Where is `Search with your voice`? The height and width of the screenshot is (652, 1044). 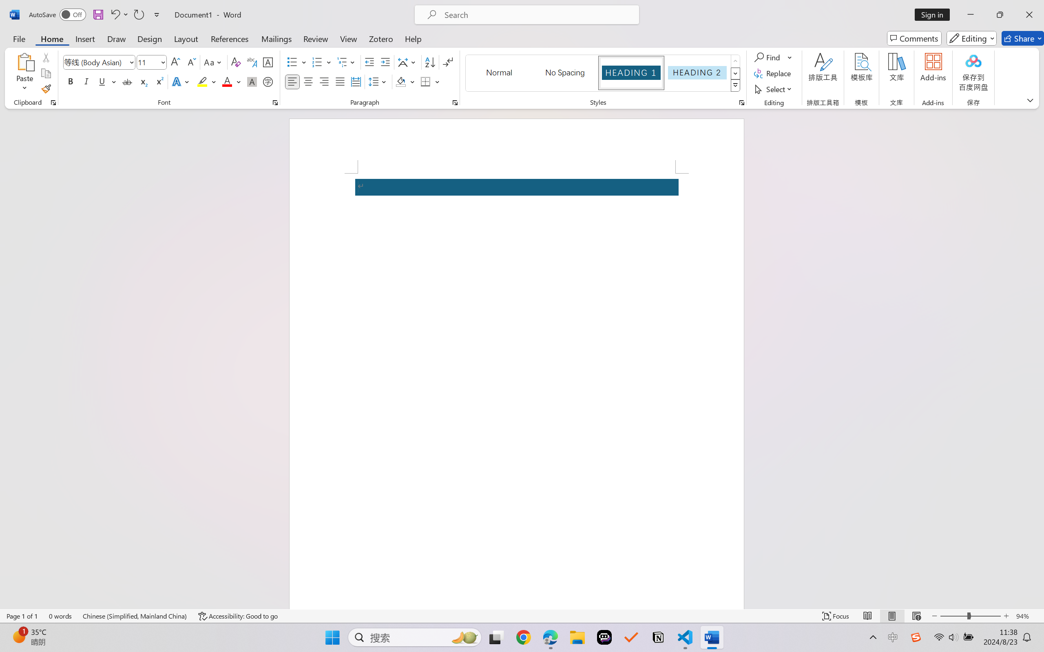
Search with your voice is located at coordinates (648, 52).